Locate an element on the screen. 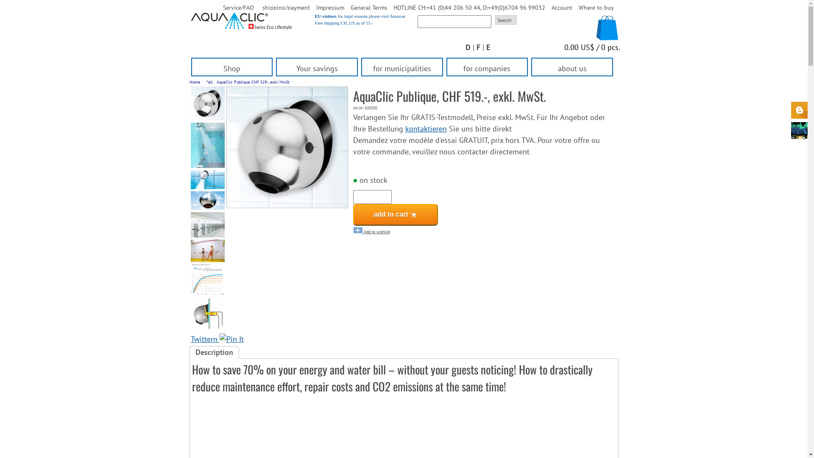 The image size is (814, 458). Where to buy is located at coordinates (596, 8).